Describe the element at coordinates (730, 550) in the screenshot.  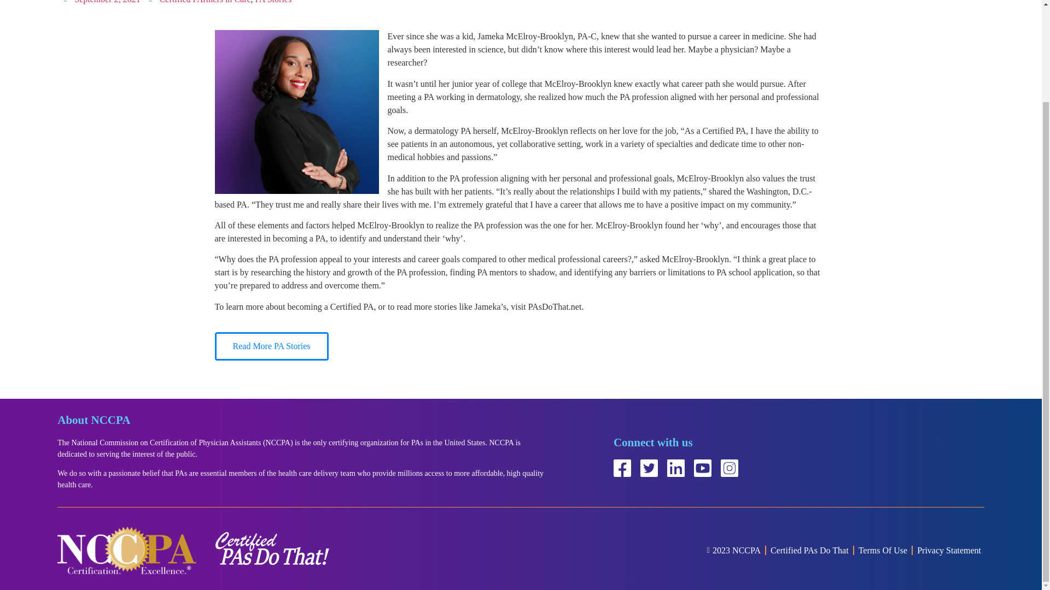
I see `2023 NCCPA` at that location.